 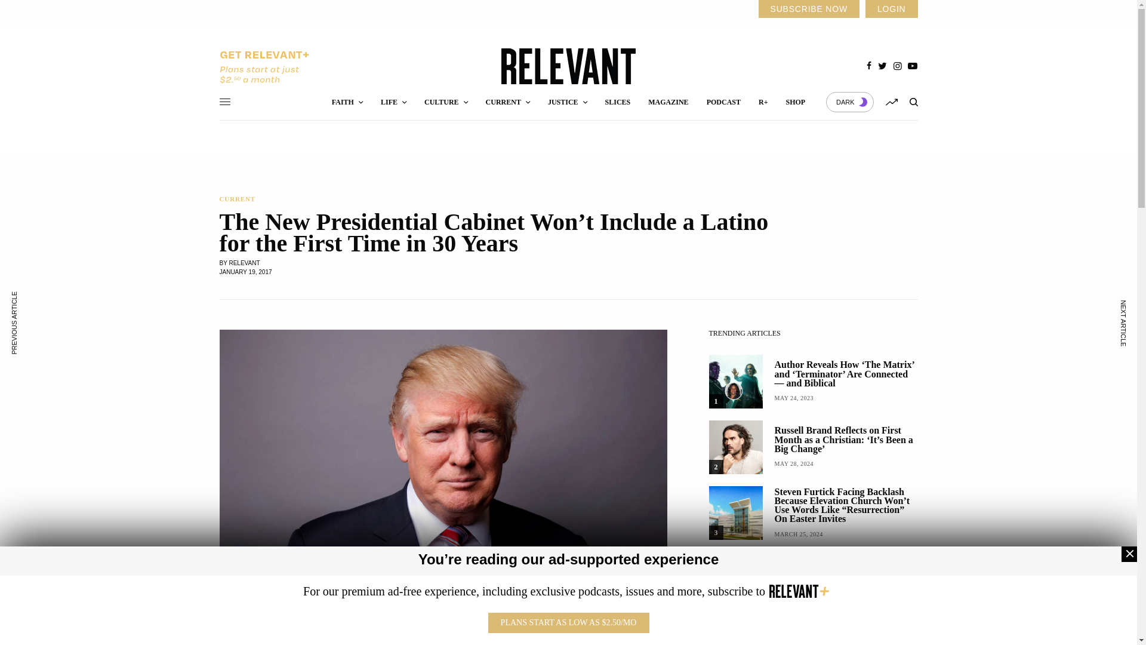 I want to click on SUBSCRIBE NOW, so click(x=808, y=9).